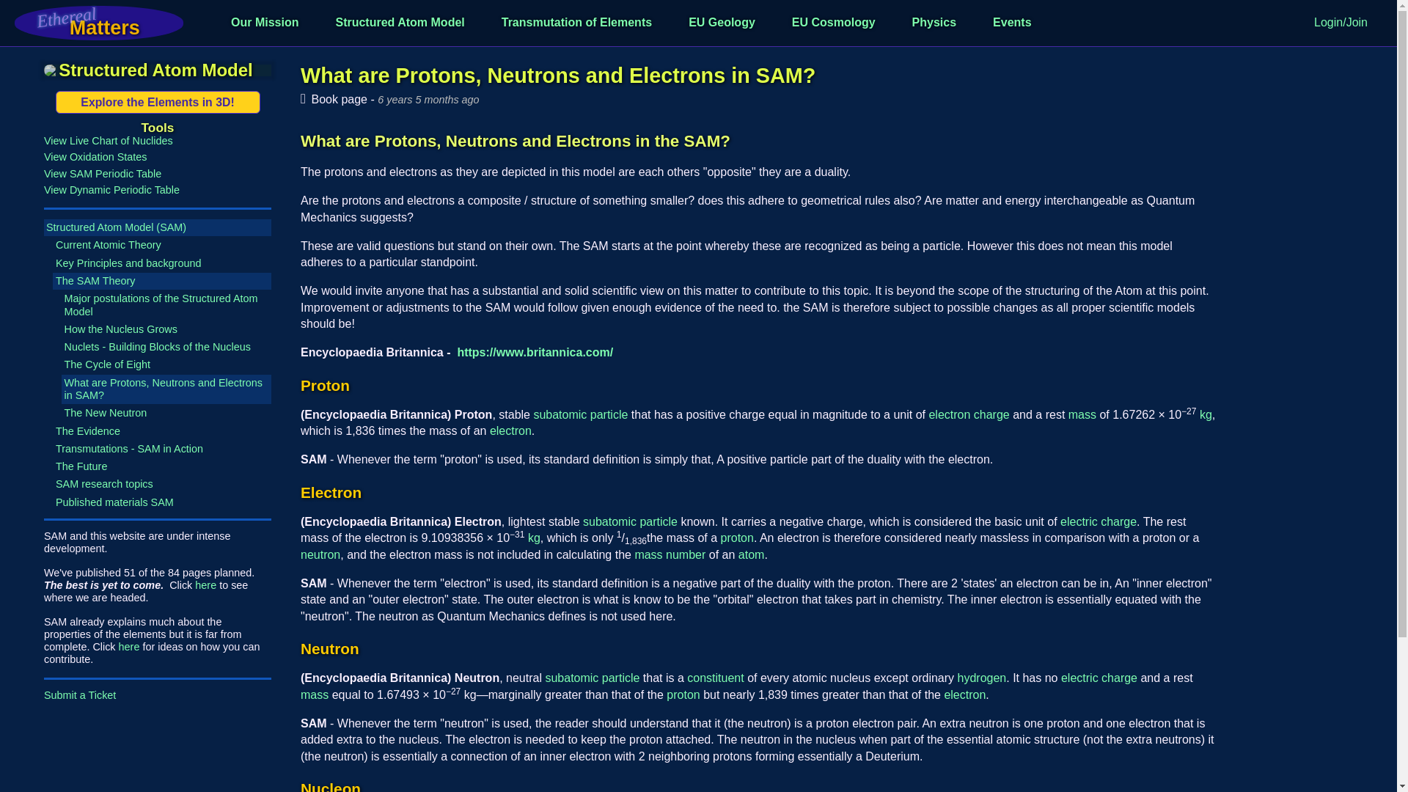  Describe the element at coordinates (399, 22) in the screenshot. I see `Structured Atom Model` at that location.